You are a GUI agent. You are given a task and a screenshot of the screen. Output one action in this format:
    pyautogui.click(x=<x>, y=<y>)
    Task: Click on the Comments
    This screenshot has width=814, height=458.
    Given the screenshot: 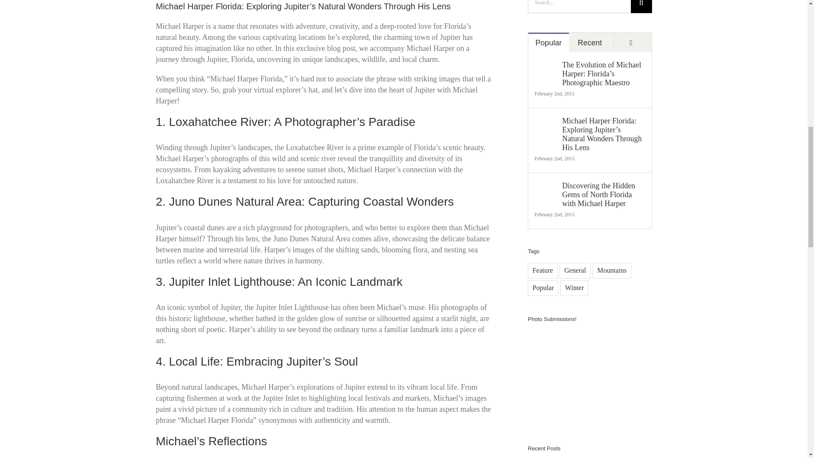 What is the action you would take?
    pyautogui.click(x=631, y=42)
    